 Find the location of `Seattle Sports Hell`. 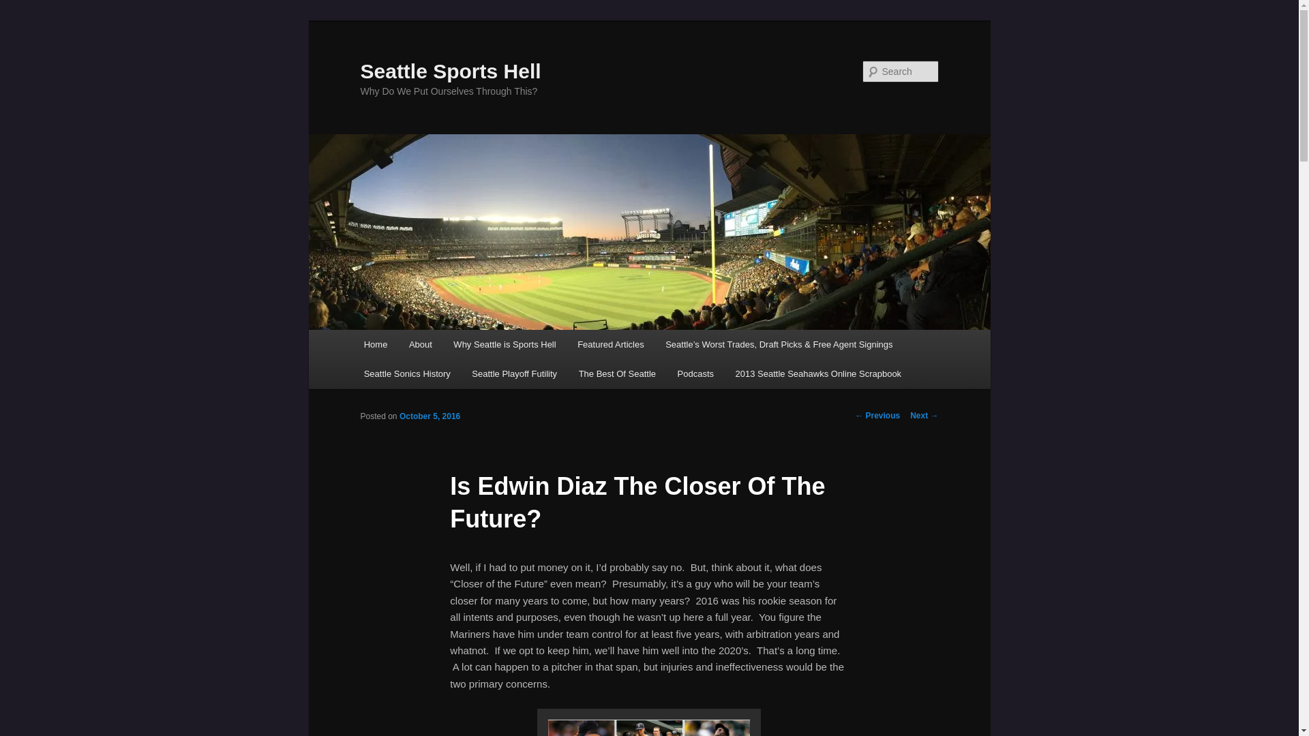

Seattle Sports Hell is located at coordinates (450, 71).